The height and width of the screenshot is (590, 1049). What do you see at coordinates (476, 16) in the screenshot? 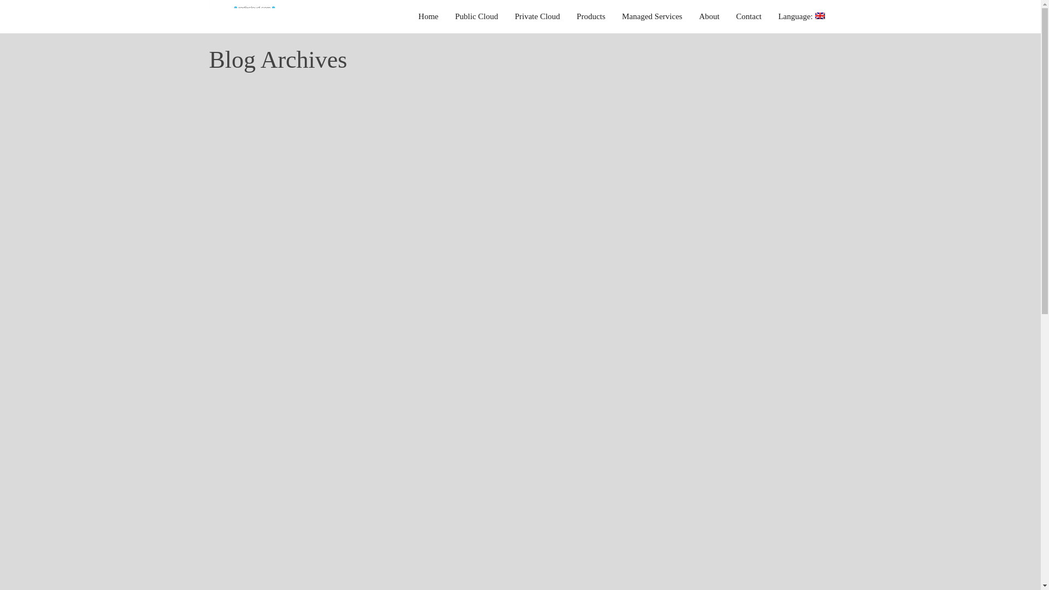
I see `Public Cloud` at bounding box center [476, 16].